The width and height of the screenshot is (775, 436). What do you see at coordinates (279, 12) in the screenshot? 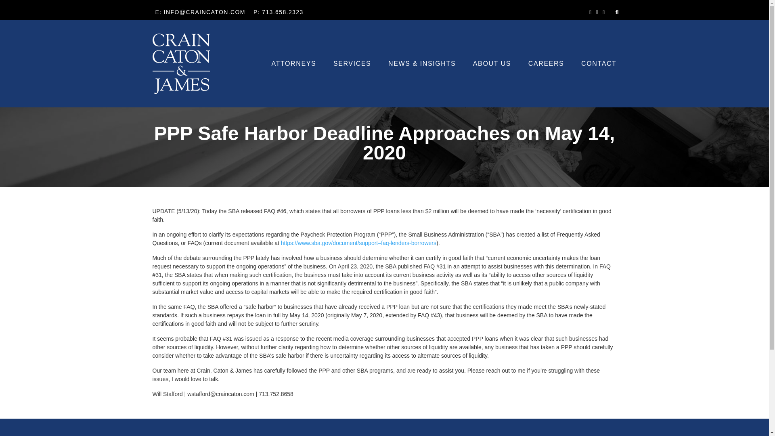
I see `P: 713.658.2323` at bounding box center [279, 12].